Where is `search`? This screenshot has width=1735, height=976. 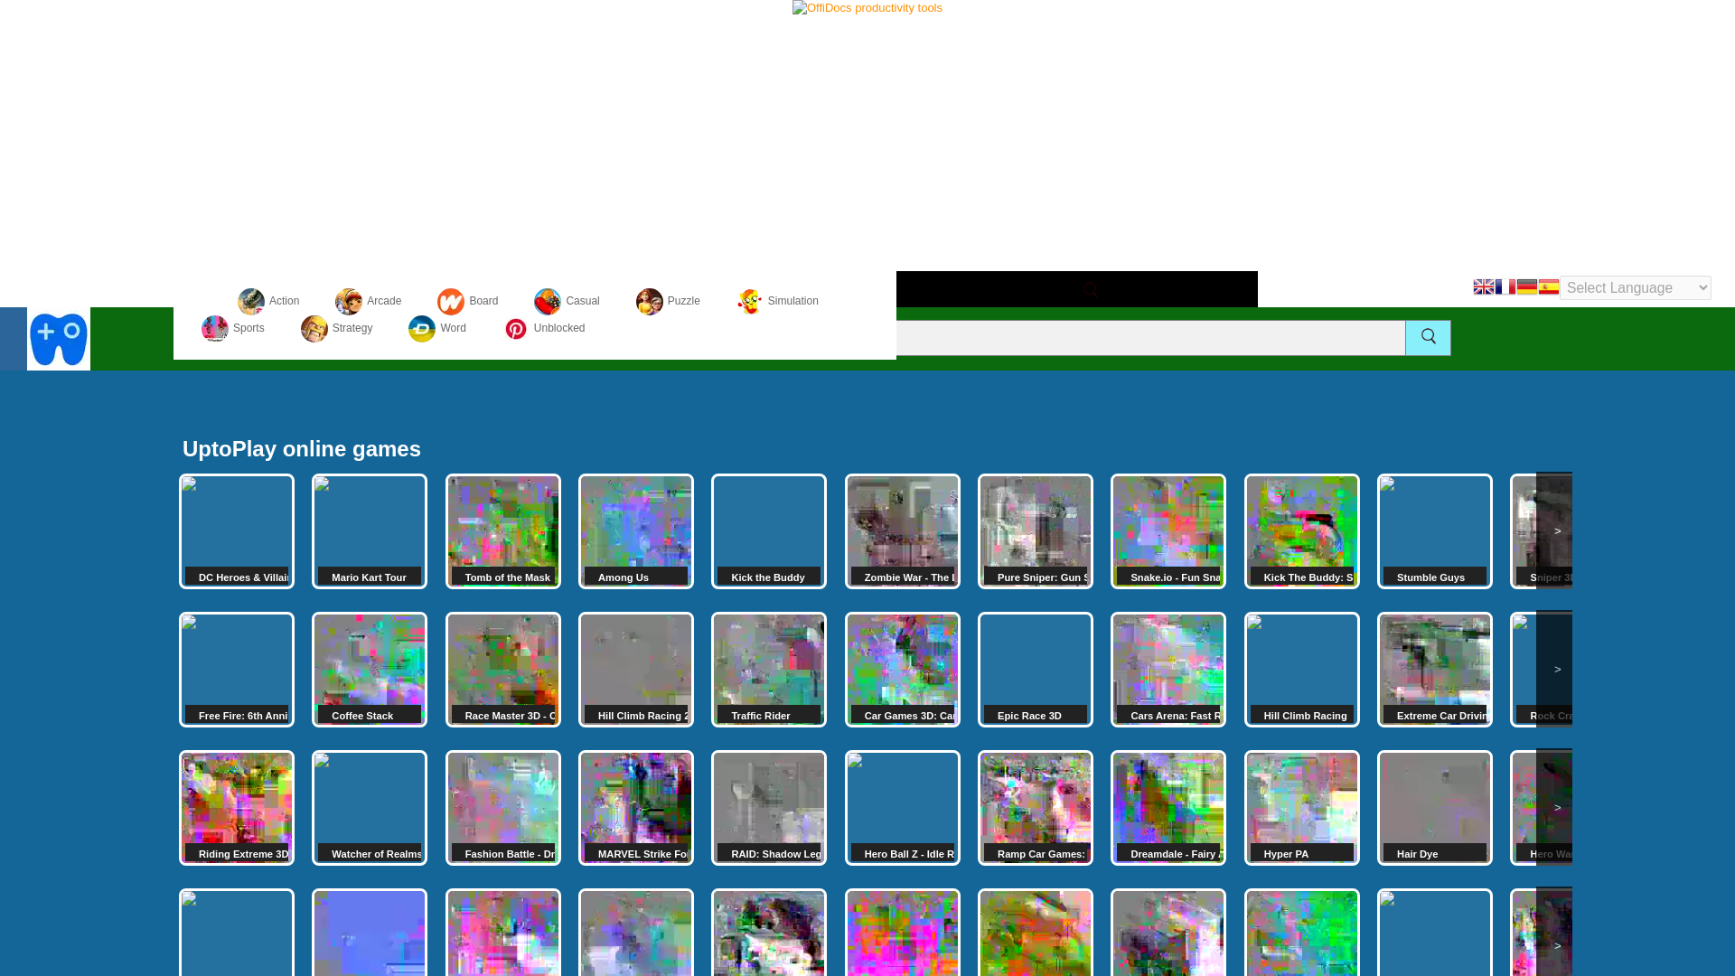 search is located at coordinates (1428, 334).